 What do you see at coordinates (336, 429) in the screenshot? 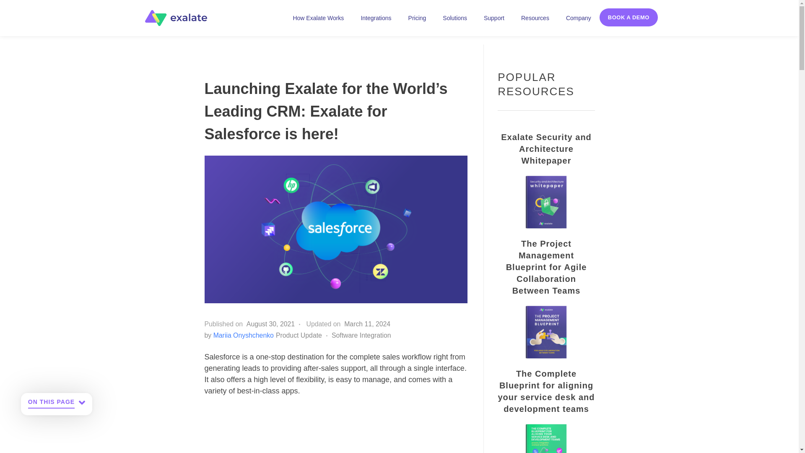
I see `Announcing the Exalate Connector for Salesforce` at bounding box center [336, 429].